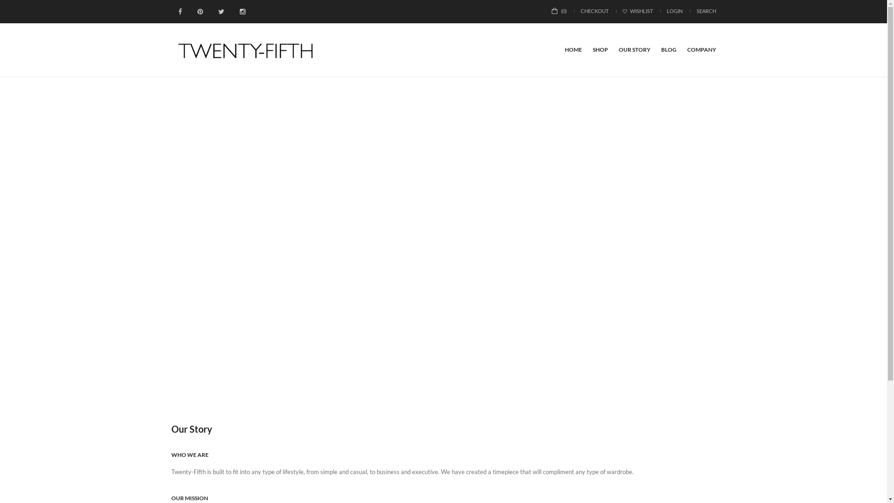 The width and height of the screenshot is (894, 503). I want to click on SEARCH, so click(706, 11).